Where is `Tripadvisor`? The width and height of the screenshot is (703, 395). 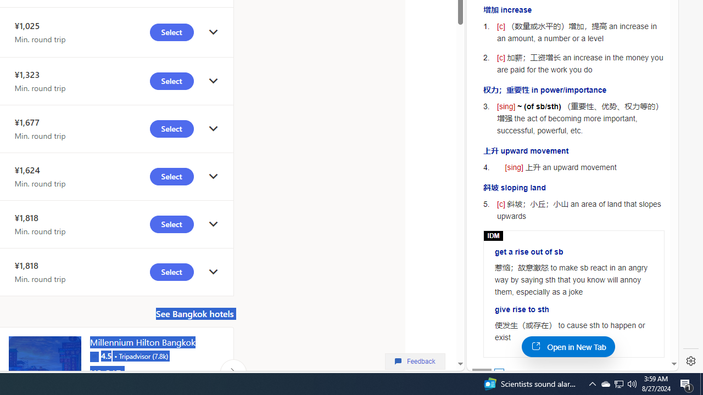
Tripadvisor is located at coordinates (94, 356).